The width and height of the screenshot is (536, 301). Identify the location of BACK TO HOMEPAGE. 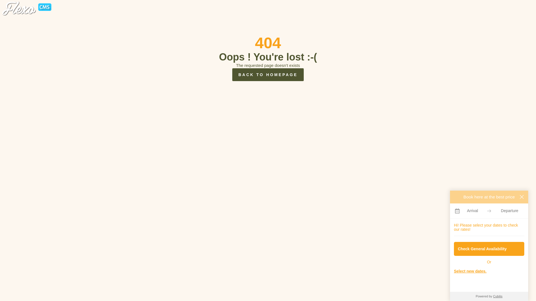
(268, 75).